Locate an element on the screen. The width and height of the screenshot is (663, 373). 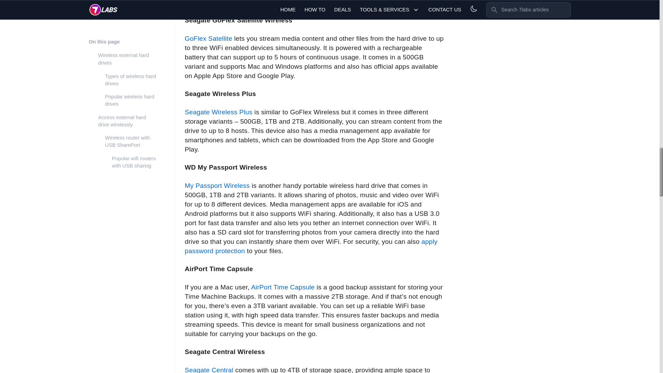
Seagate Wireless Plus is located at coordinates (219, 112).